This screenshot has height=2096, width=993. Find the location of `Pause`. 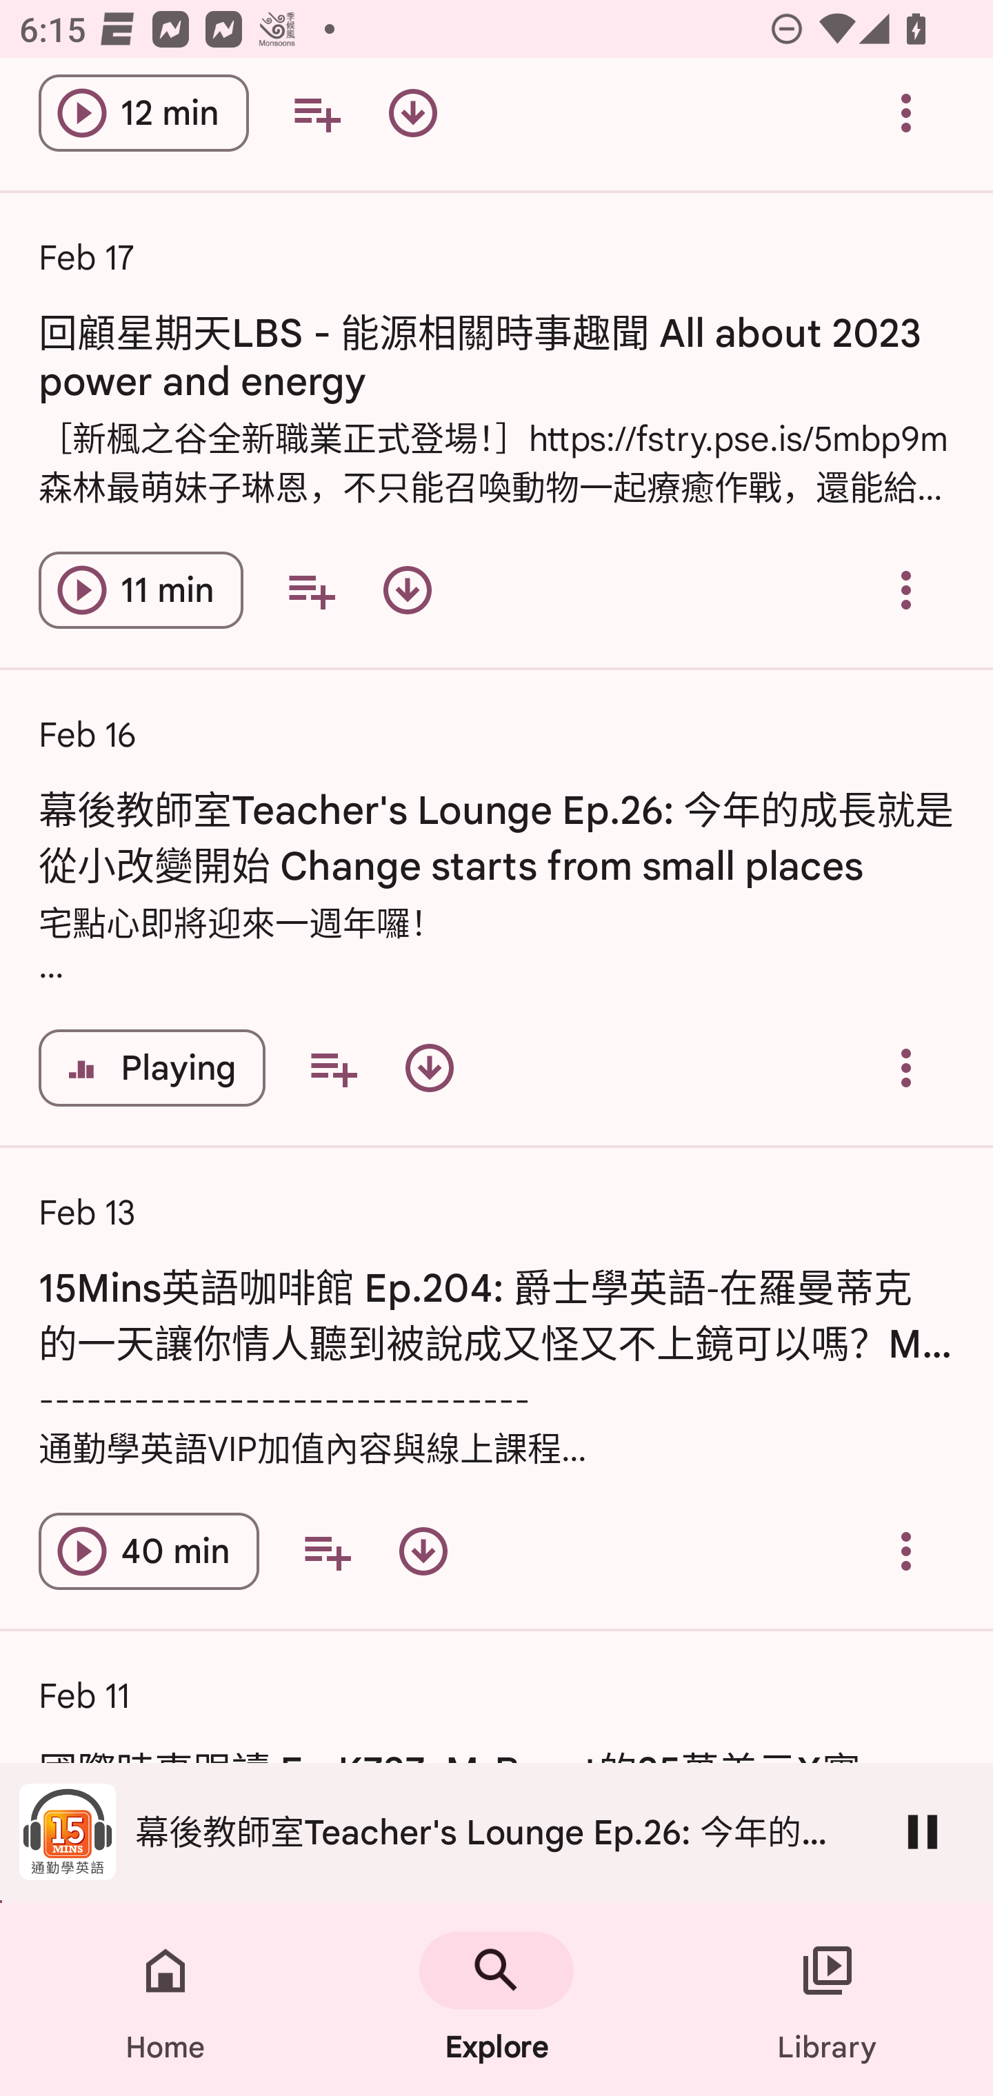

Pause is located at coordinates (923, 1831).